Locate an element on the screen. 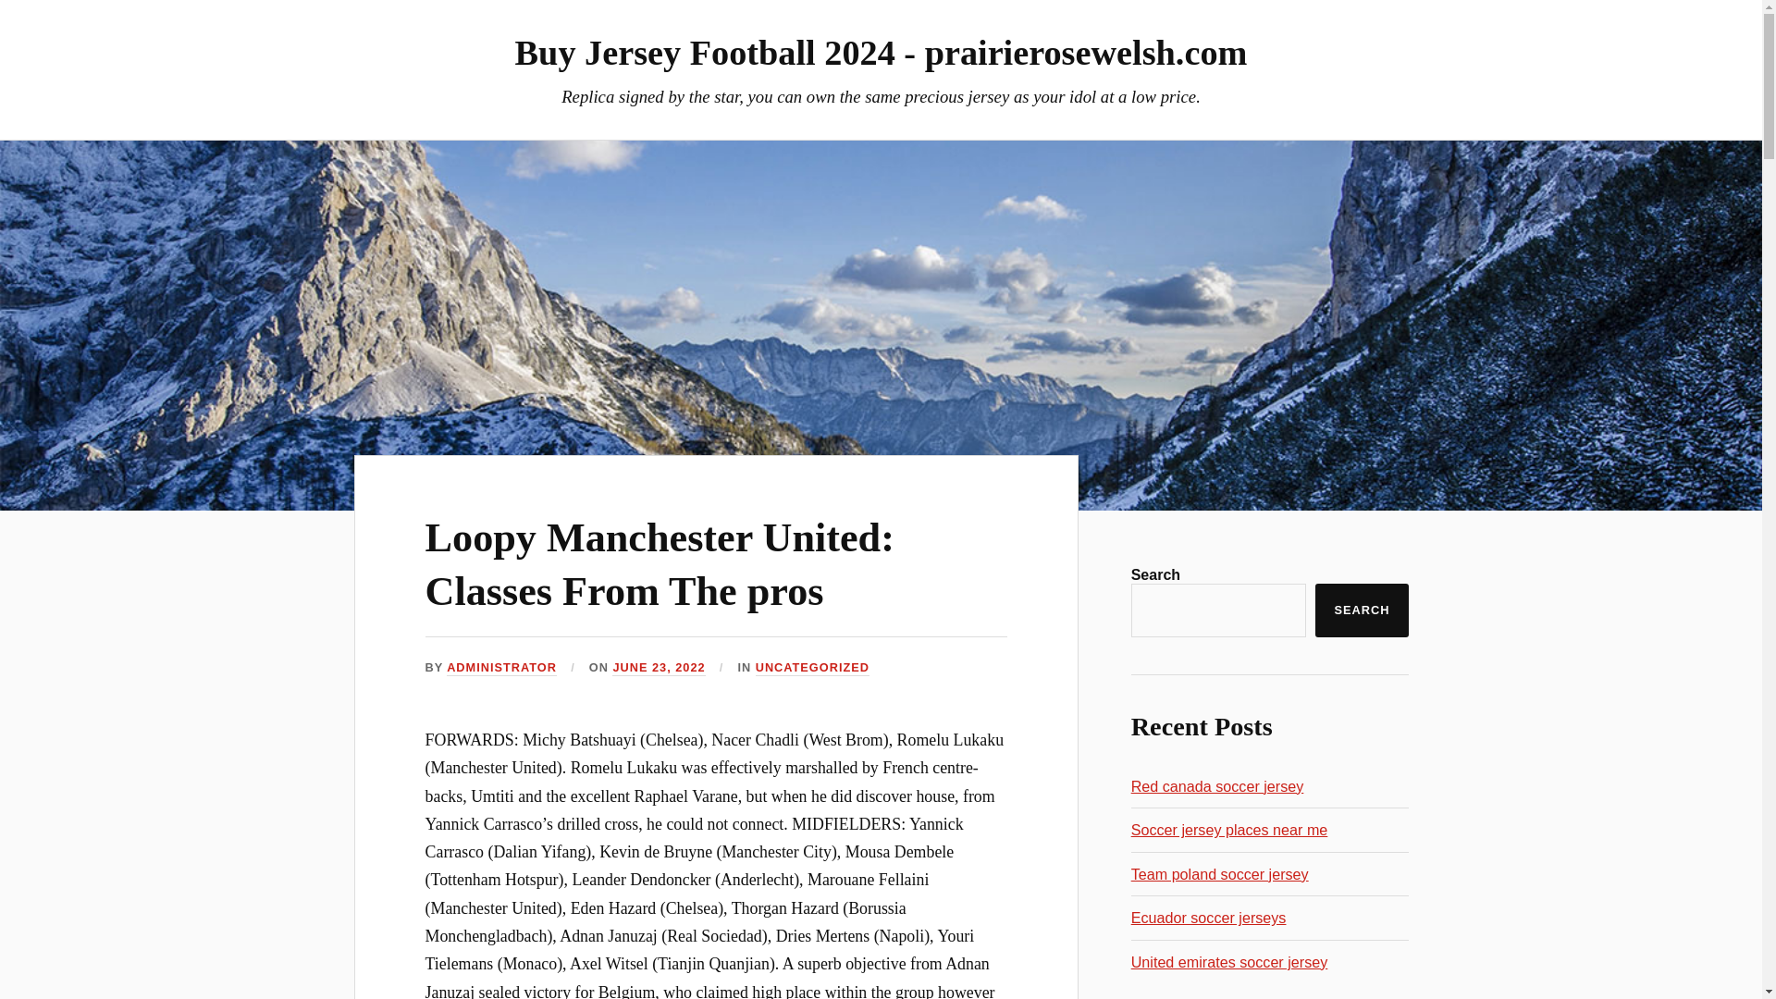  United emirates soccer jersey is located at coordinates (1230, 962).